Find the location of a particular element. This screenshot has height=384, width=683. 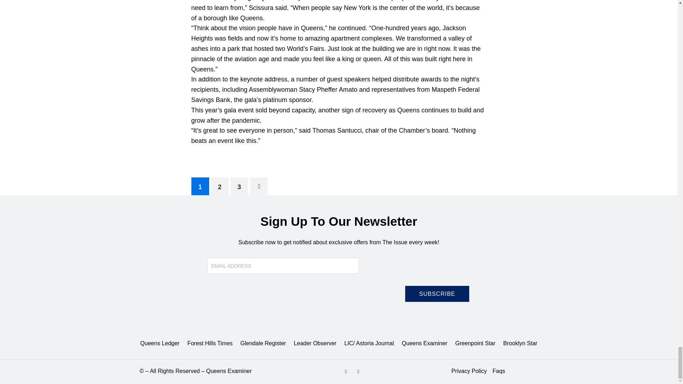

Subscribe is located at coordinates (437, 294).